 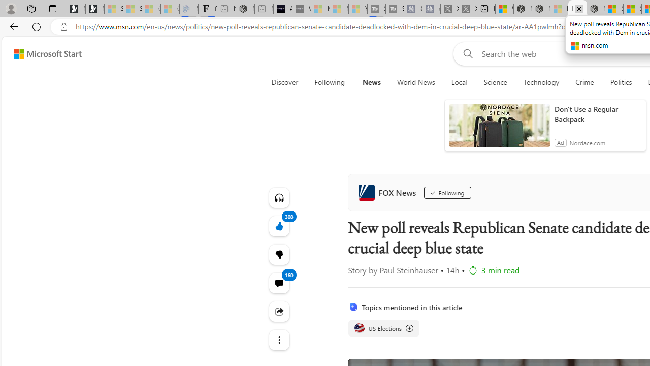 What do you see at coordinates (257, 82) in the screenshot?
I see `Class: button-glyph` at bounding box center [257, 82].